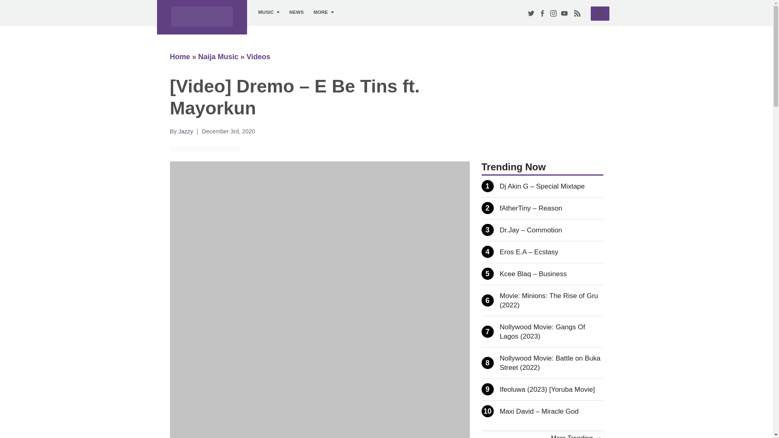  I want to click on Videos, so click(258, 57).